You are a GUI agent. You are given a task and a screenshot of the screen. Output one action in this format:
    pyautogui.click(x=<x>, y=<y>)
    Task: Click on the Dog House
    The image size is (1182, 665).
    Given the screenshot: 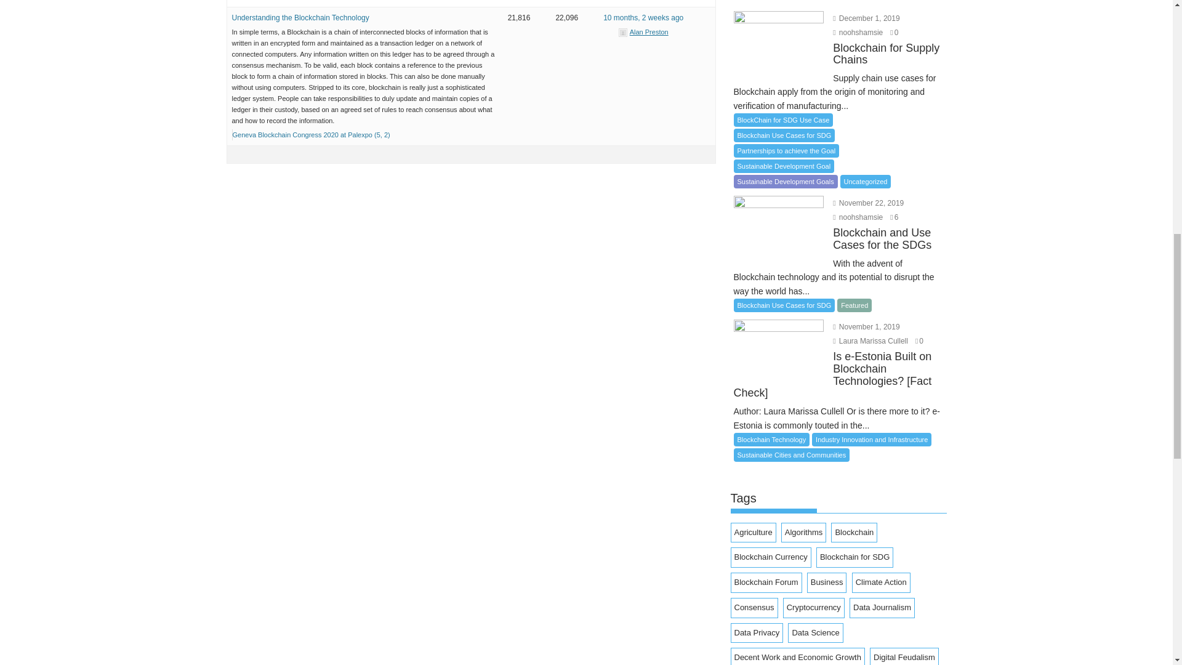 What is the action you would take?
    pyautogui.click(x=643, y=17)
    